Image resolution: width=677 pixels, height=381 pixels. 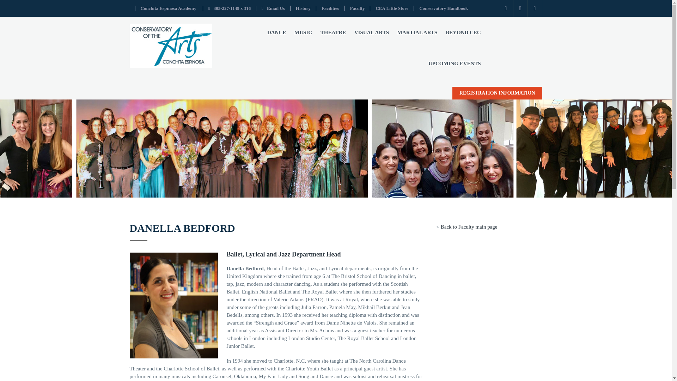 What do you see at coordinates (330, 8) in the screenshot?
I see `Facilities` at bounding box center [330, 8].